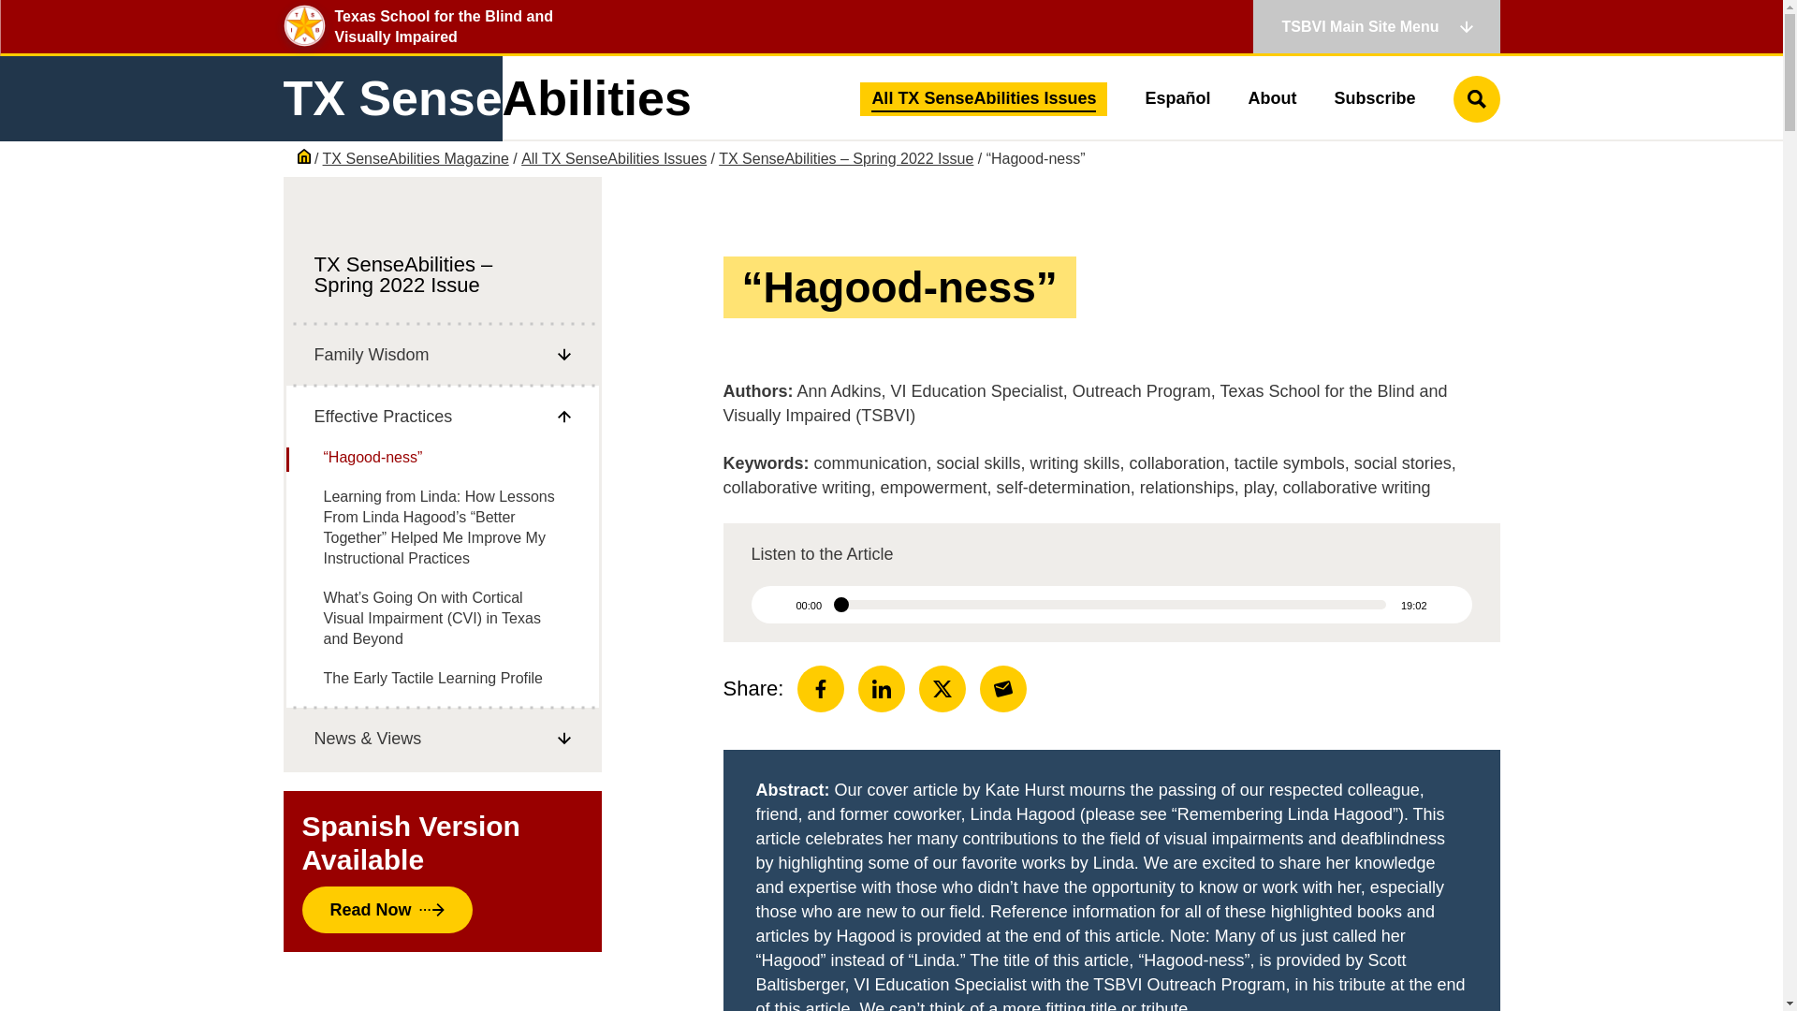 Image resolution: width=1797 pixels, height=1011 pixels. I want to click on Share to Facebook, so click(821, 689).